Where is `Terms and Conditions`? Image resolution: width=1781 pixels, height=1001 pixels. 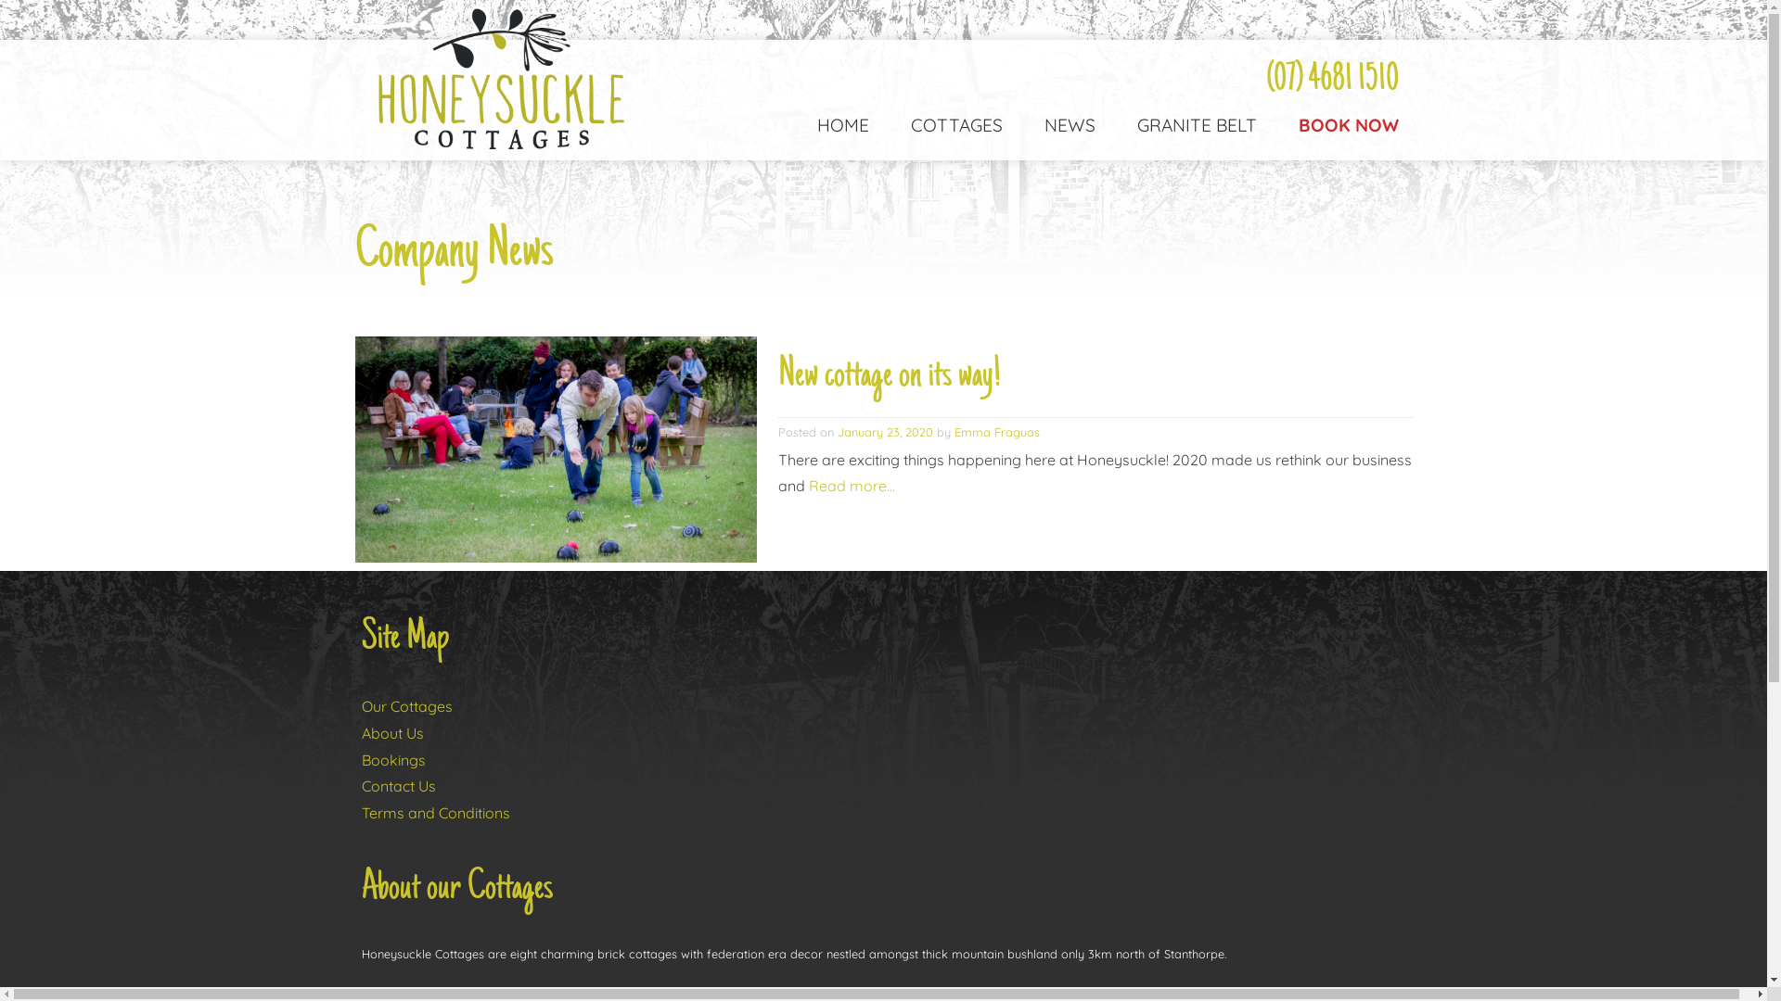 Terms and Conditions is located at coordinates (436, 813).